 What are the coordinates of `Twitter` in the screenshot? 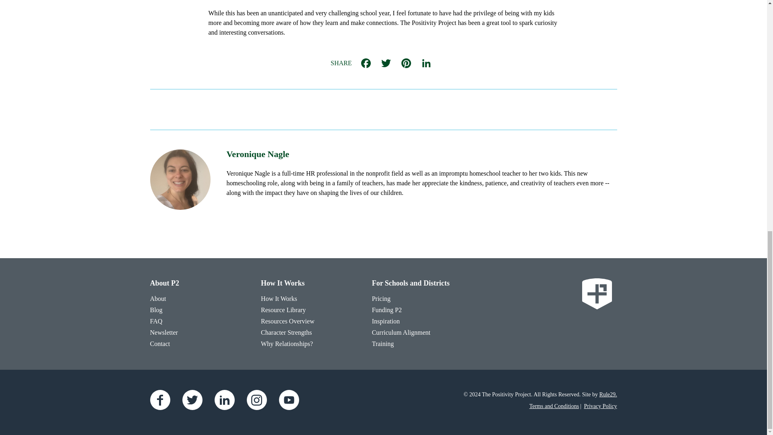 It's located at (386, 63).